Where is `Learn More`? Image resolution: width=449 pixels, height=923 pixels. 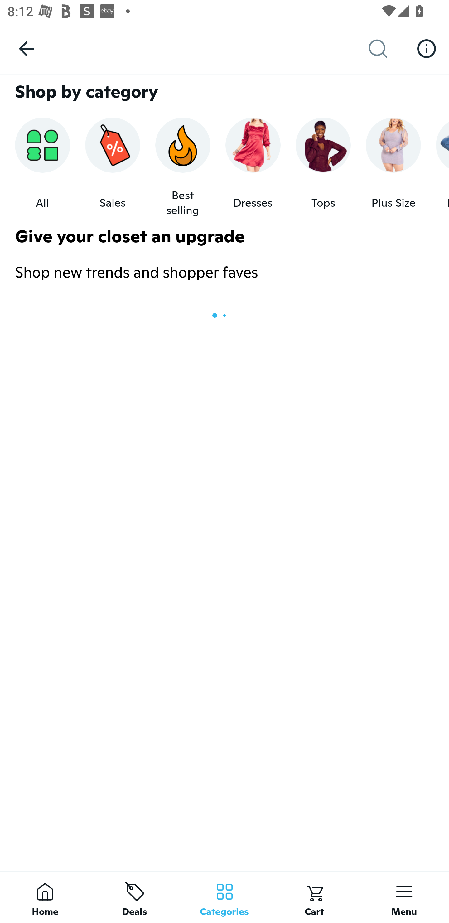
Learn More is located at coordinates (427, 48).